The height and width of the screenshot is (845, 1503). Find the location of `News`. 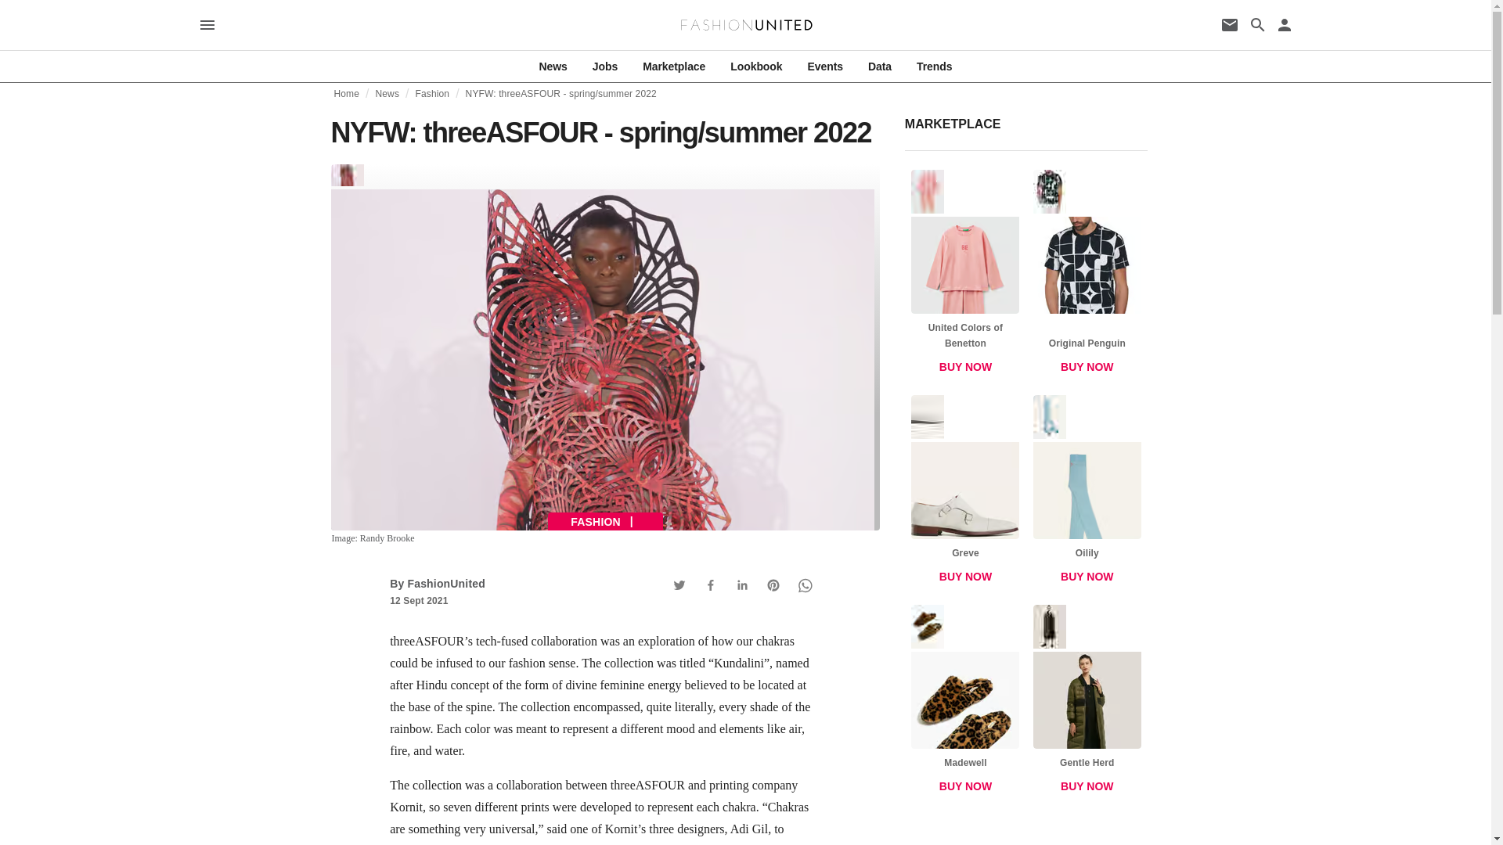

News is located at coordinates (553, 66).